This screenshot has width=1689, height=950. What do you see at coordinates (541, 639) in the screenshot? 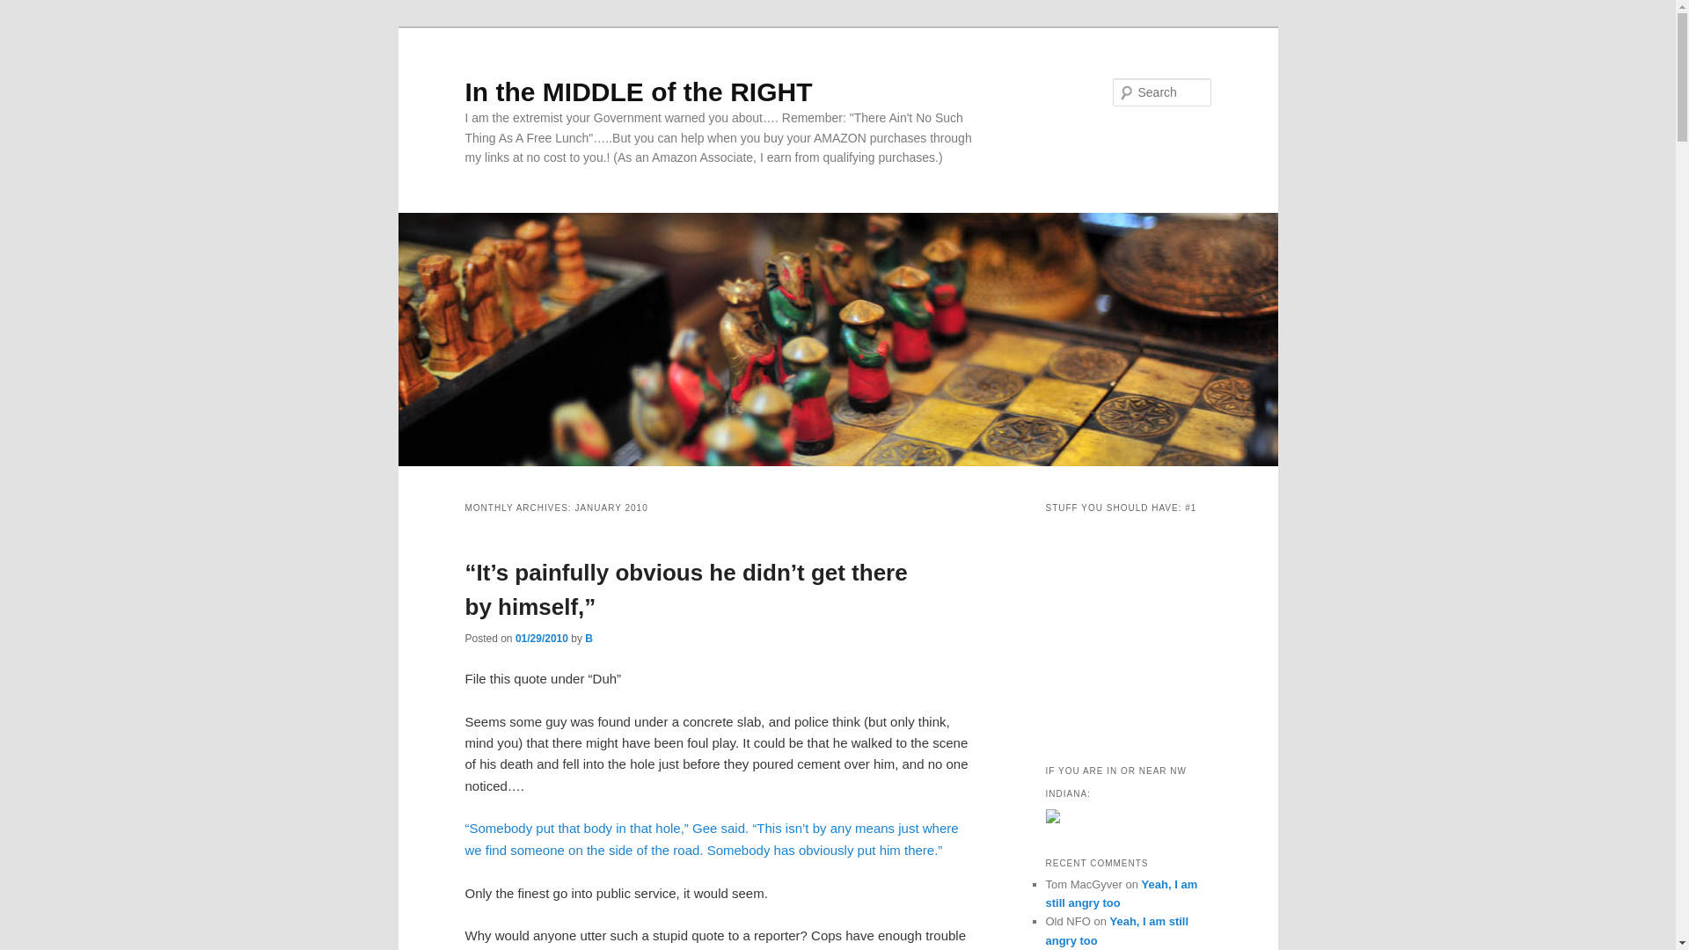
I see `18:21` at bounding box center [541, 639].